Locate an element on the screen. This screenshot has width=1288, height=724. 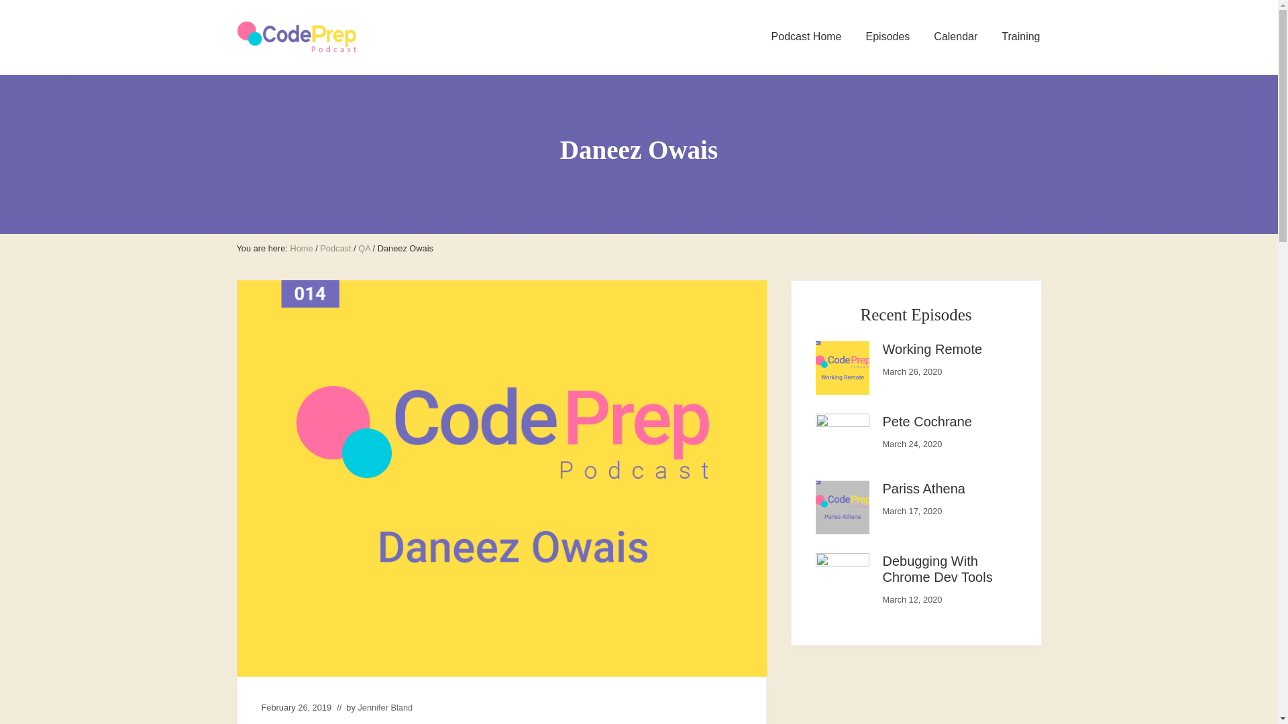
Podcast is located at coordinates (335, 248).